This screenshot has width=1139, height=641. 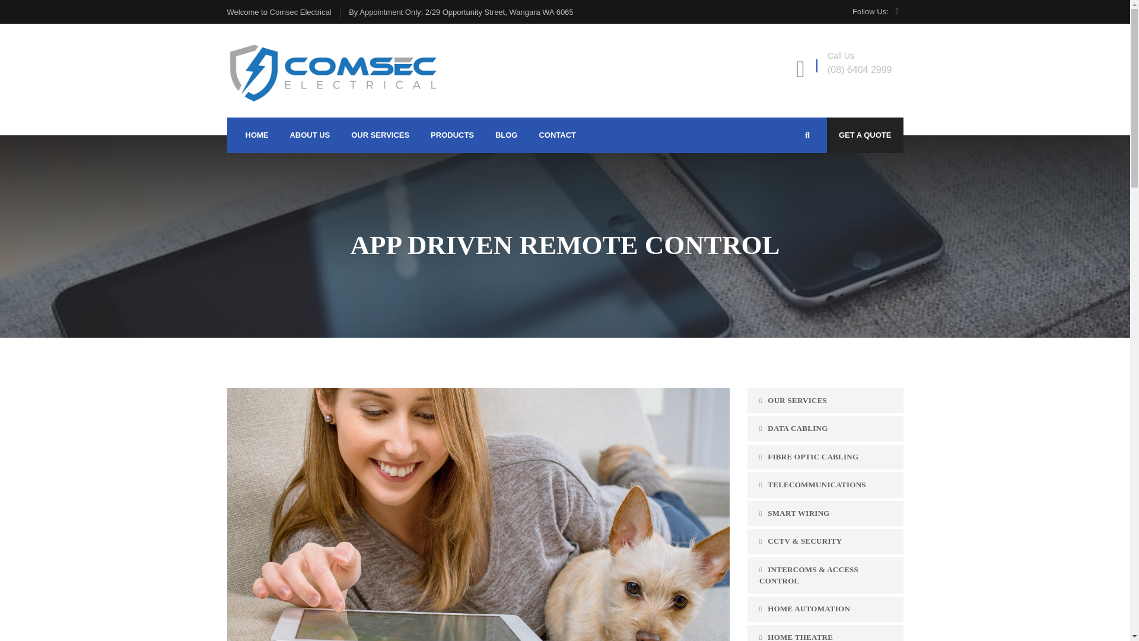 I want to click on TELECOMMUNICATIONS, so click(x=825, y=485).